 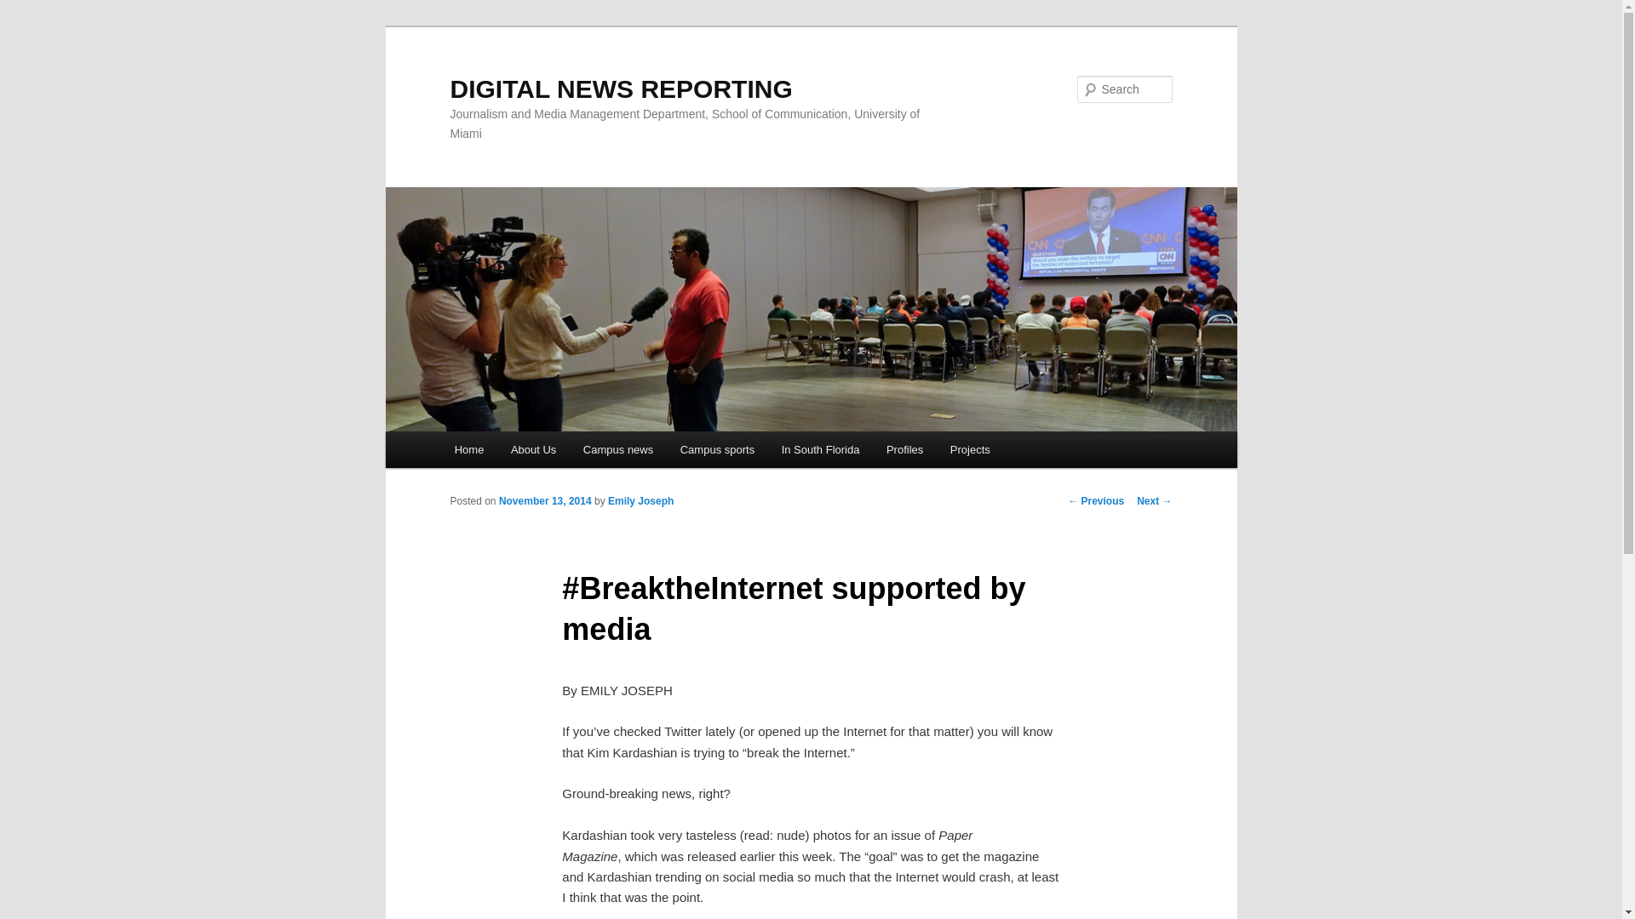 What do you see at coordinates (468, 449) in the screenshot?
I see `Home` at bounding box center [468, 449].